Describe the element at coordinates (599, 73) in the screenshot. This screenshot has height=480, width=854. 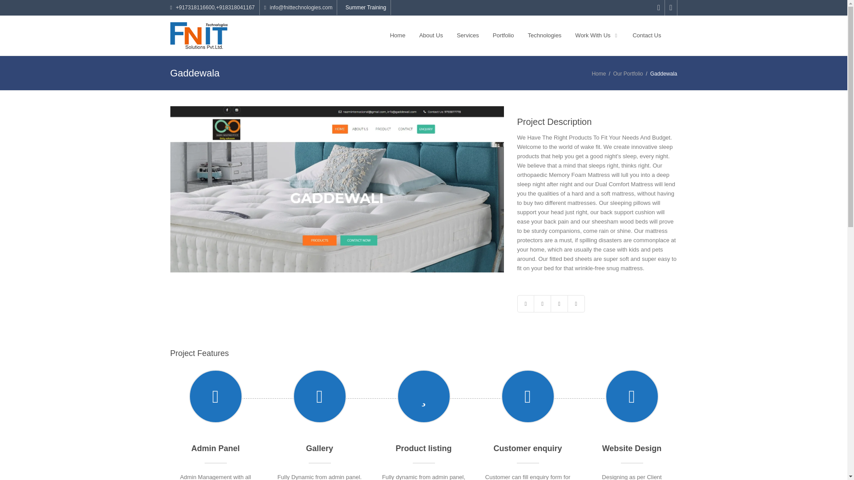
I see `Home` at that location.